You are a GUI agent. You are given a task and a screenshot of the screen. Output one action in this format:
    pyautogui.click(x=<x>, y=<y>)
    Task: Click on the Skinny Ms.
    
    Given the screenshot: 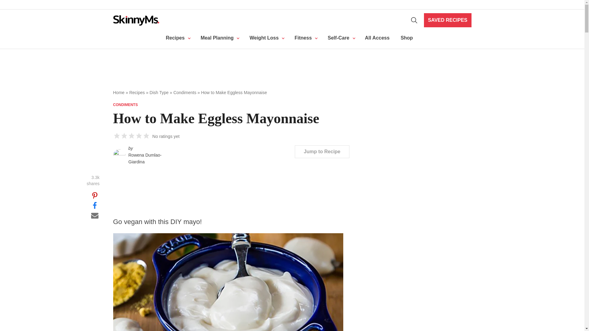 What is the action you would take?
    pyautogui.click(x=136, y=20)
    